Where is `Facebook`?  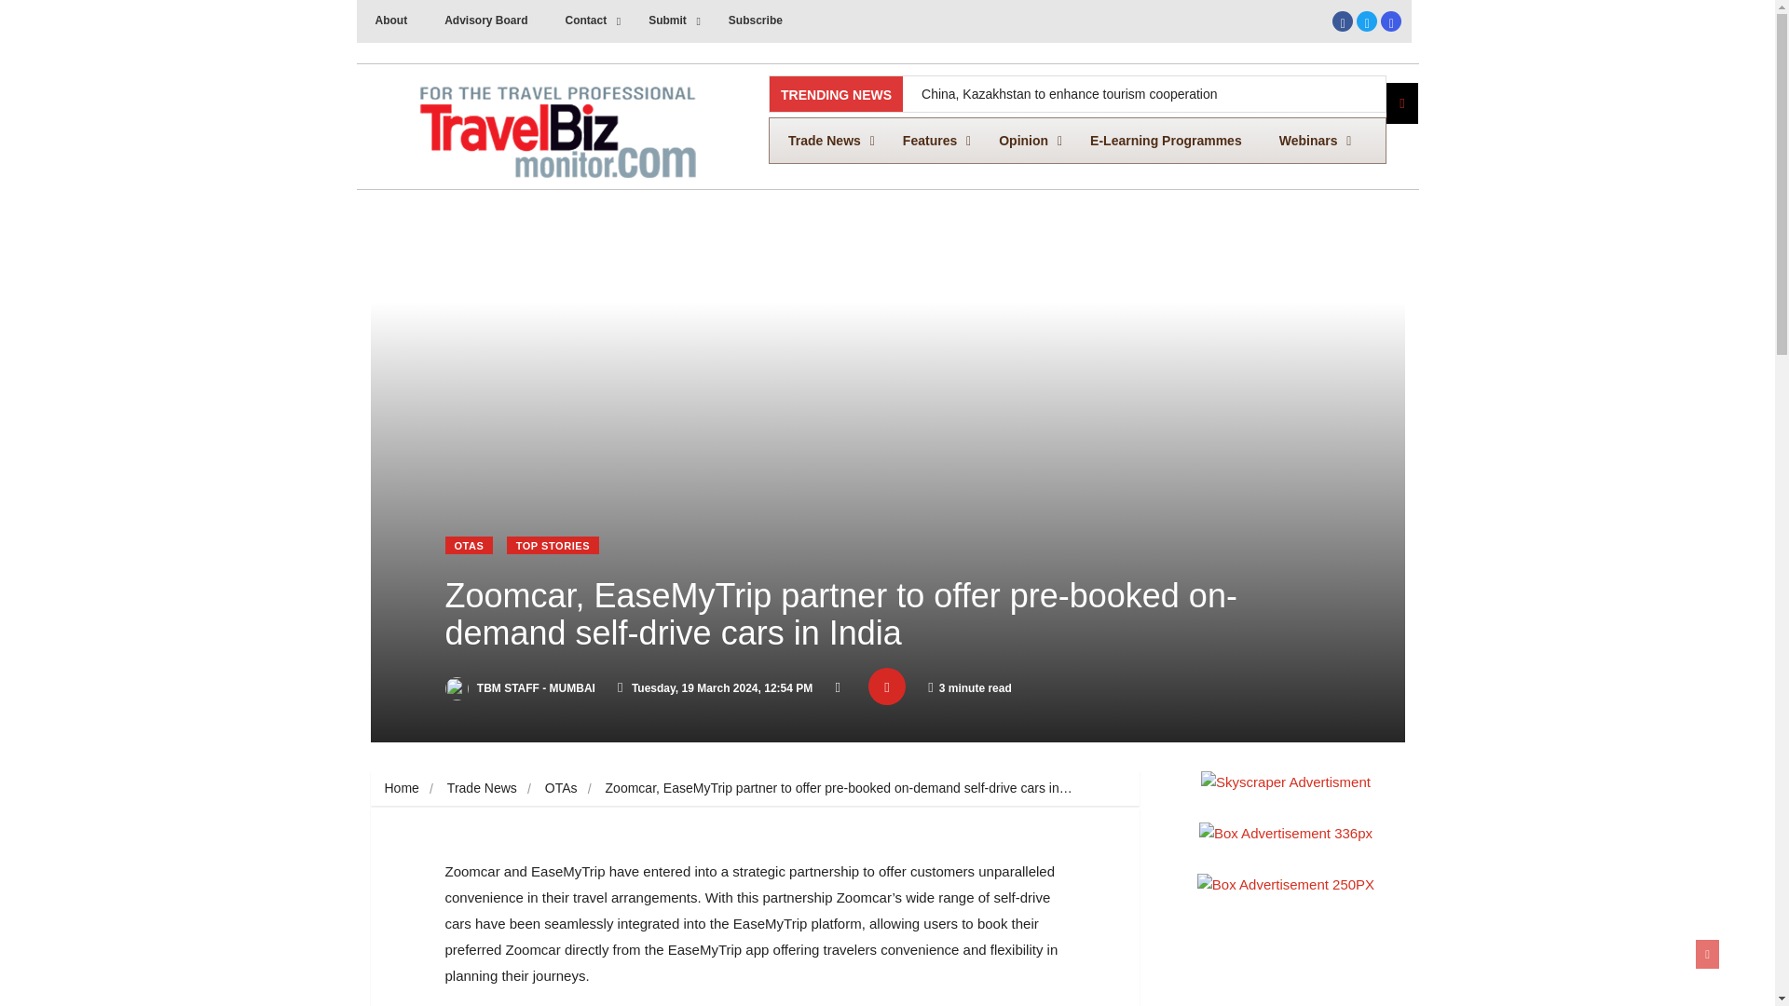 Facebook is located at coordinates (1342, 20).